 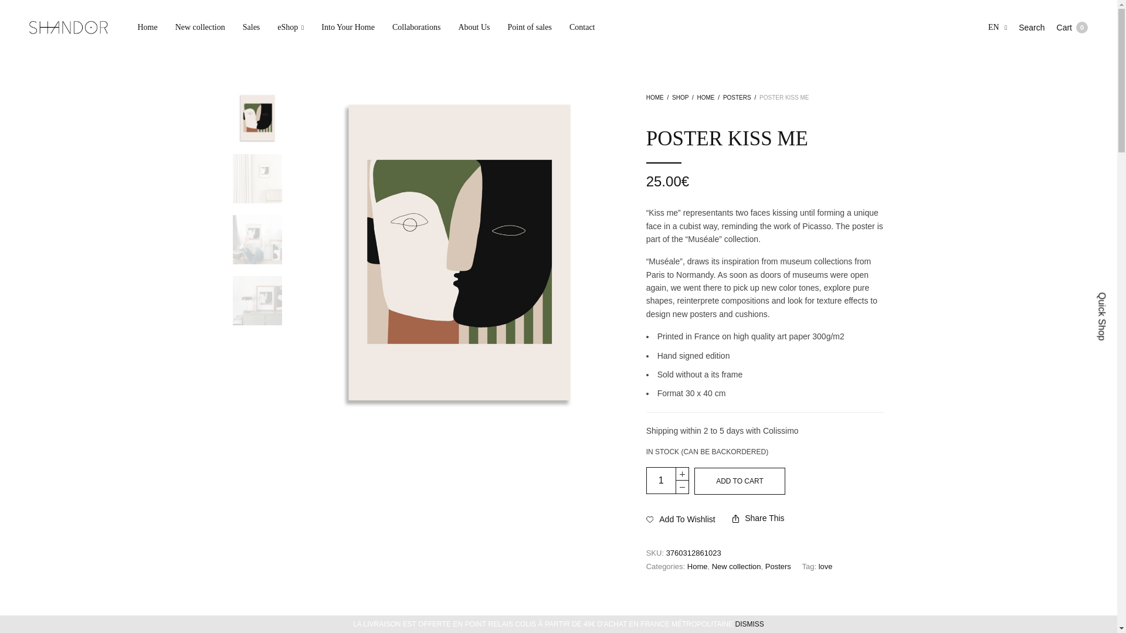 What do you see at coordinates (582, 27) in the screenshot?
I see `Contact` at bounding box center [582, 27].